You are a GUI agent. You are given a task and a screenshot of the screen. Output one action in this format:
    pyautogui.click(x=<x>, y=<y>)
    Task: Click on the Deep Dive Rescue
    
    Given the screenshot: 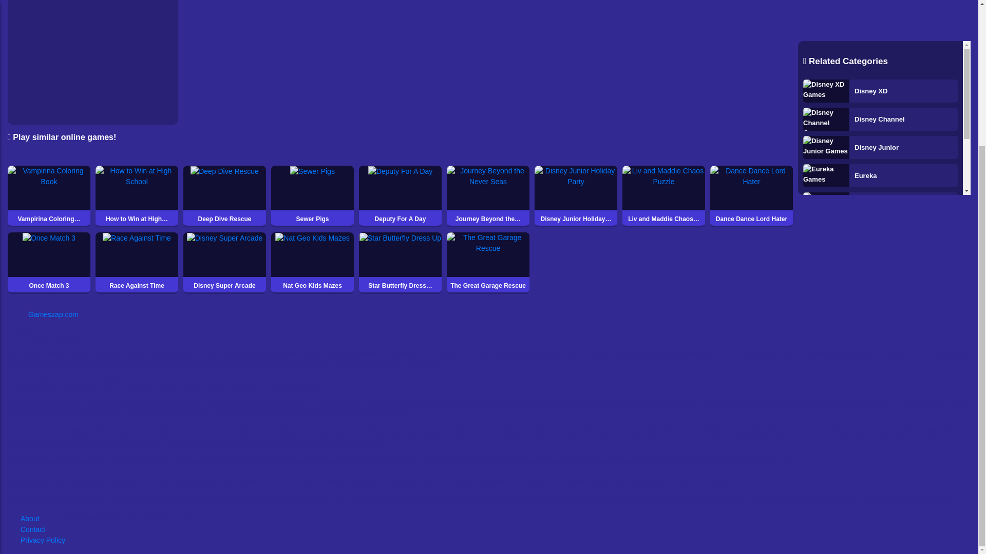 What is the action you would take?
    pyautogui.click(x=225, y=196)
    